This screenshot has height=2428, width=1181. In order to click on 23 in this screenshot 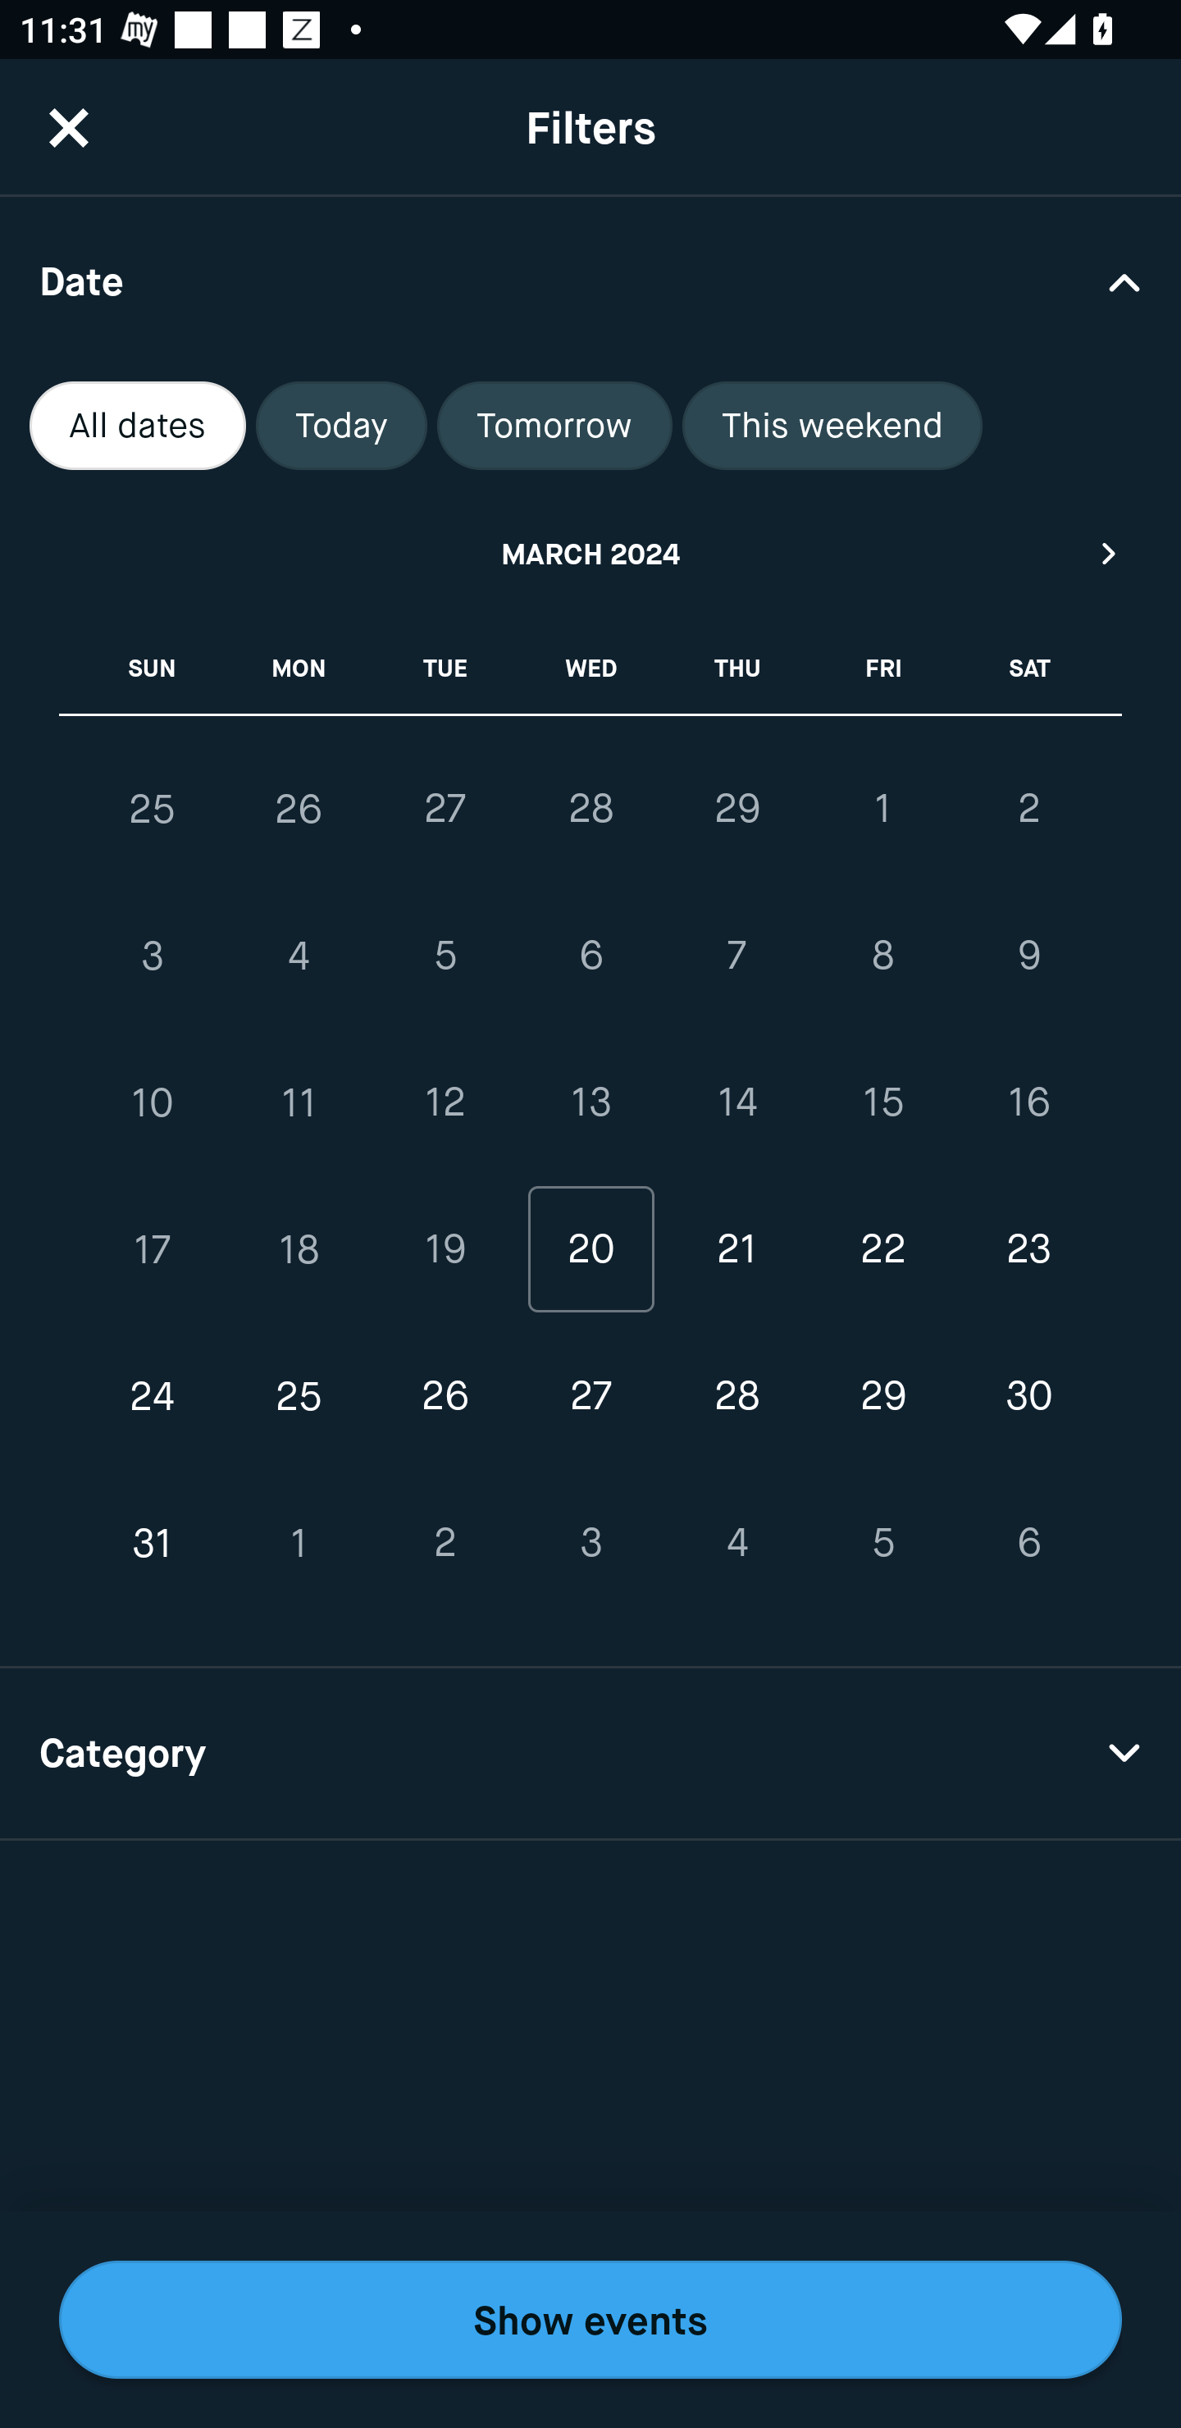, I will do `click(1028, 1248)`.